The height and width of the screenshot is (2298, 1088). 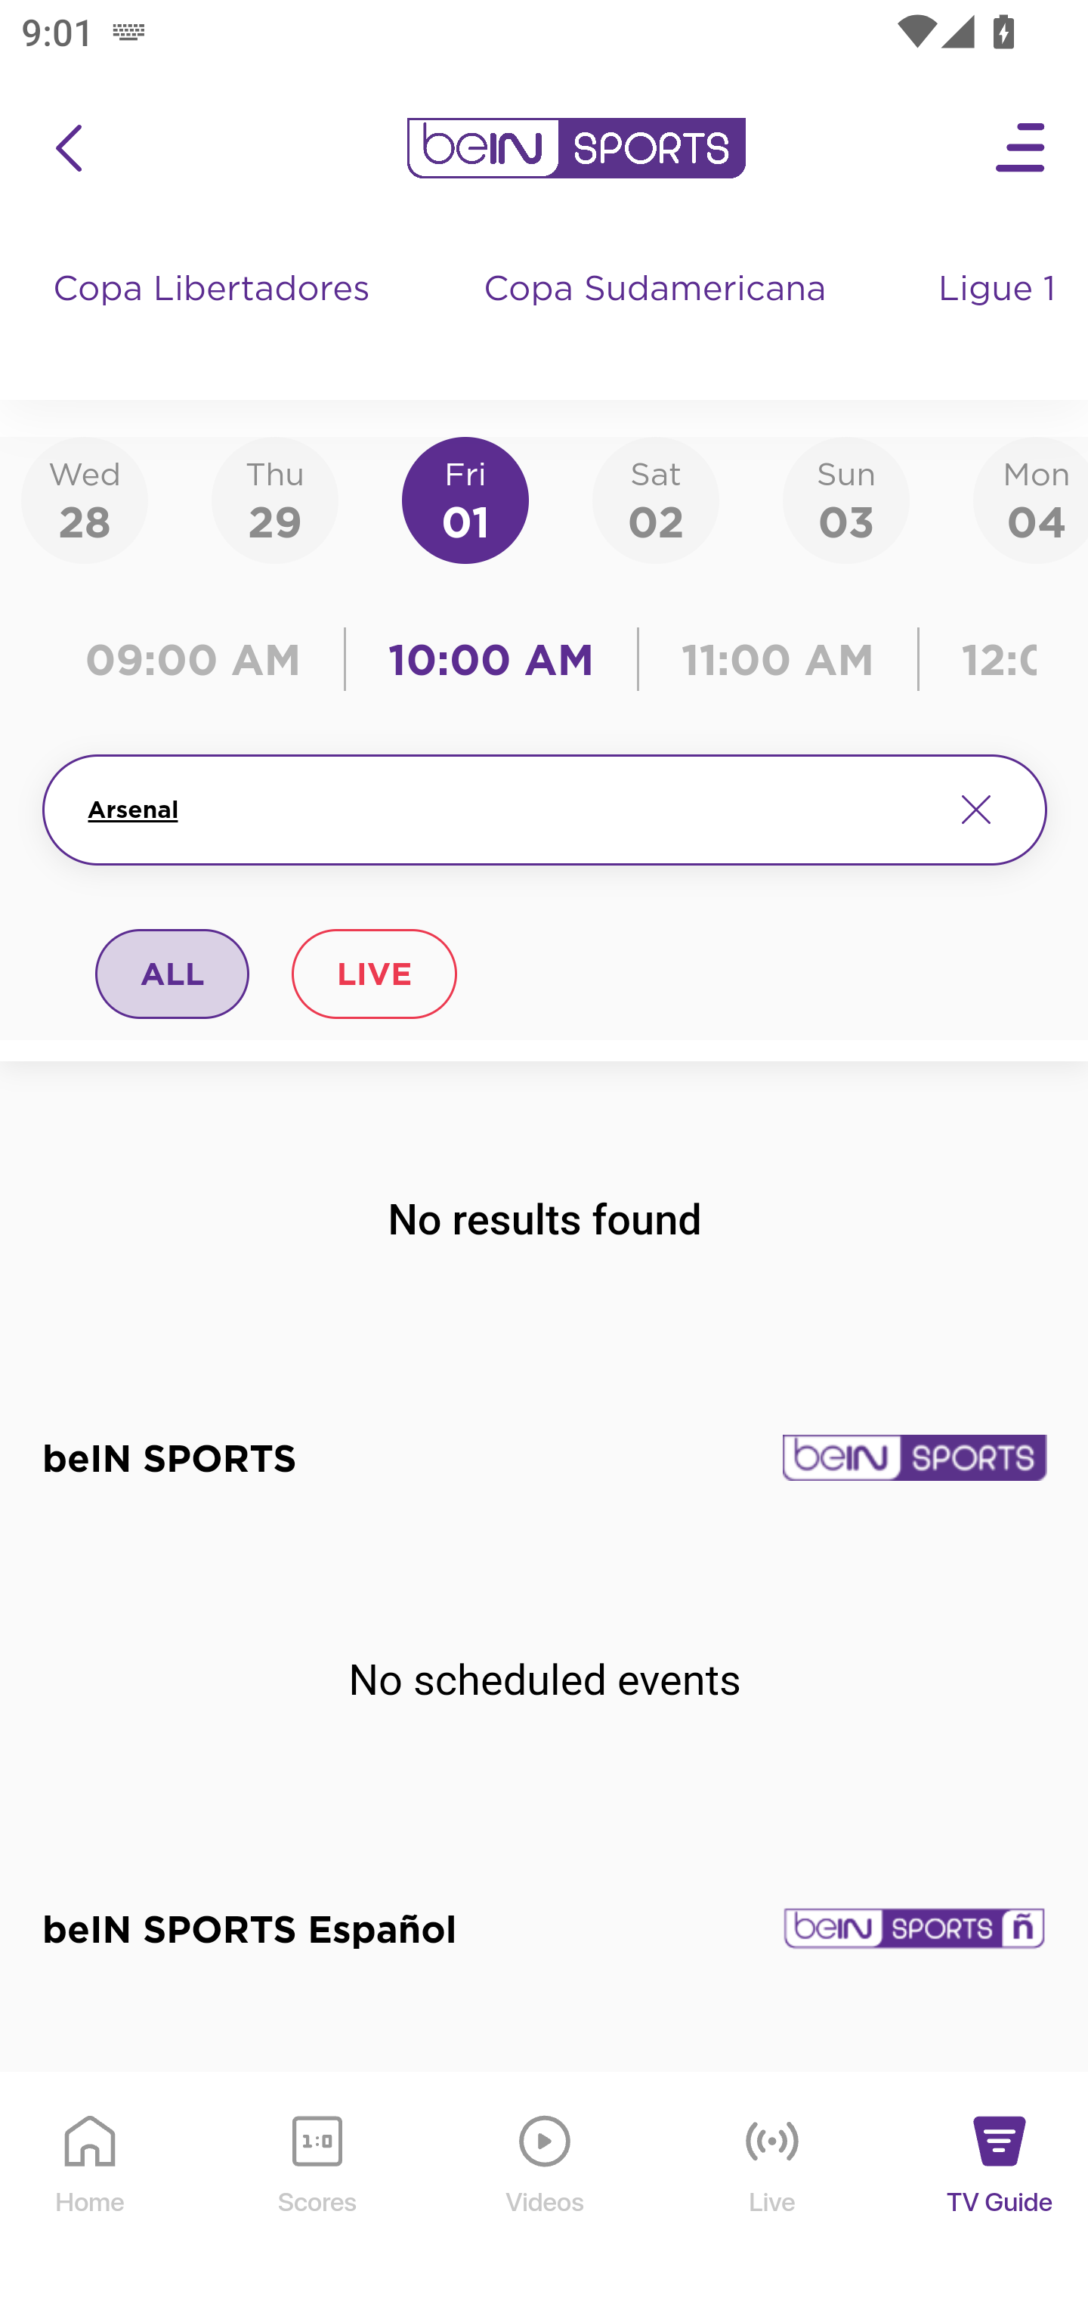 What do you see at coordinates (199, 659) in the screenshot?
I see `09:00 AM` at bounding box center [199, 659].